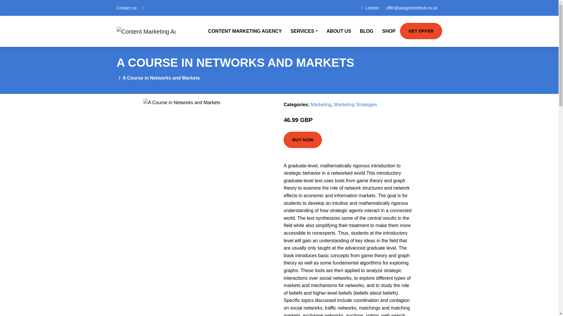  What do you see at coordinates (321, 104) in the screenshot?
I see `Marketing` at bounding box center [321, 104].